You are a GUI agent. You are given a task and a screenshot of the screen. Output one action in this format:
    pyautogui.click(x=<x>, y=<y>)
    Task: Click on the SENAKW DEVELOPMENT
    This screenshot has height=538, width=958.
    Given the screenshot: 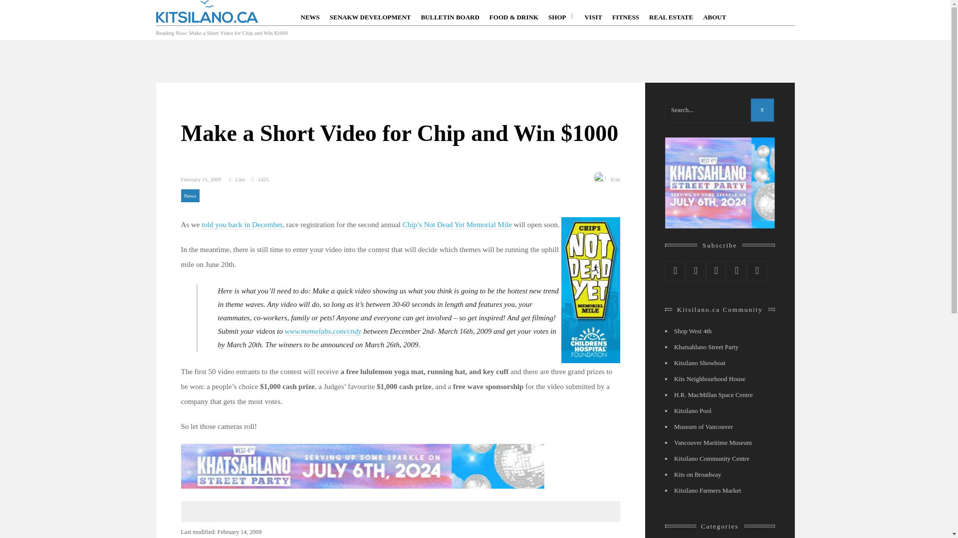 What is the action you would take?
    pyautogui.click(x=370, y=16)
    